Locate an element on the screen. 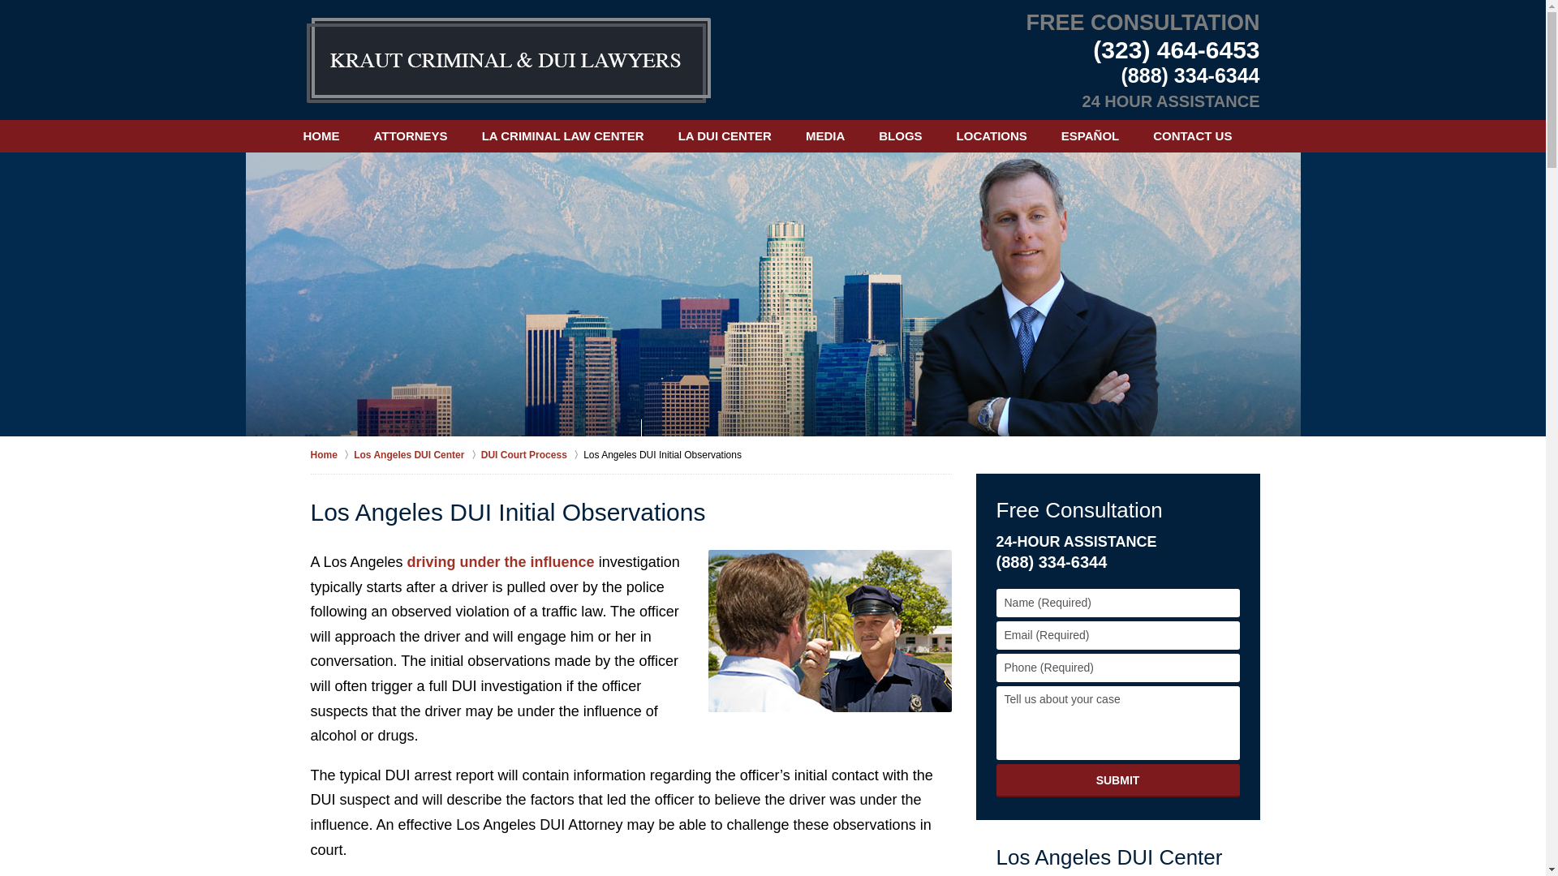 The height and width of the screenshot is (876, 1558). DUI Court Process is located at coordinates (532, 454).